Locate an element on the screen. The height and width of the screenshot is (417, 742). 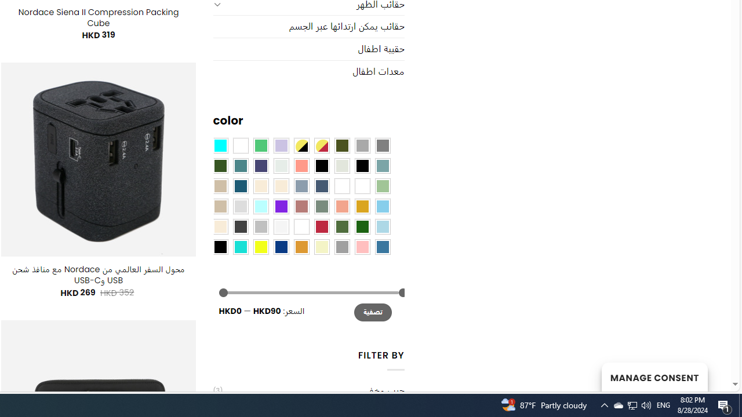
Rose is located at coordinates (301, 206).